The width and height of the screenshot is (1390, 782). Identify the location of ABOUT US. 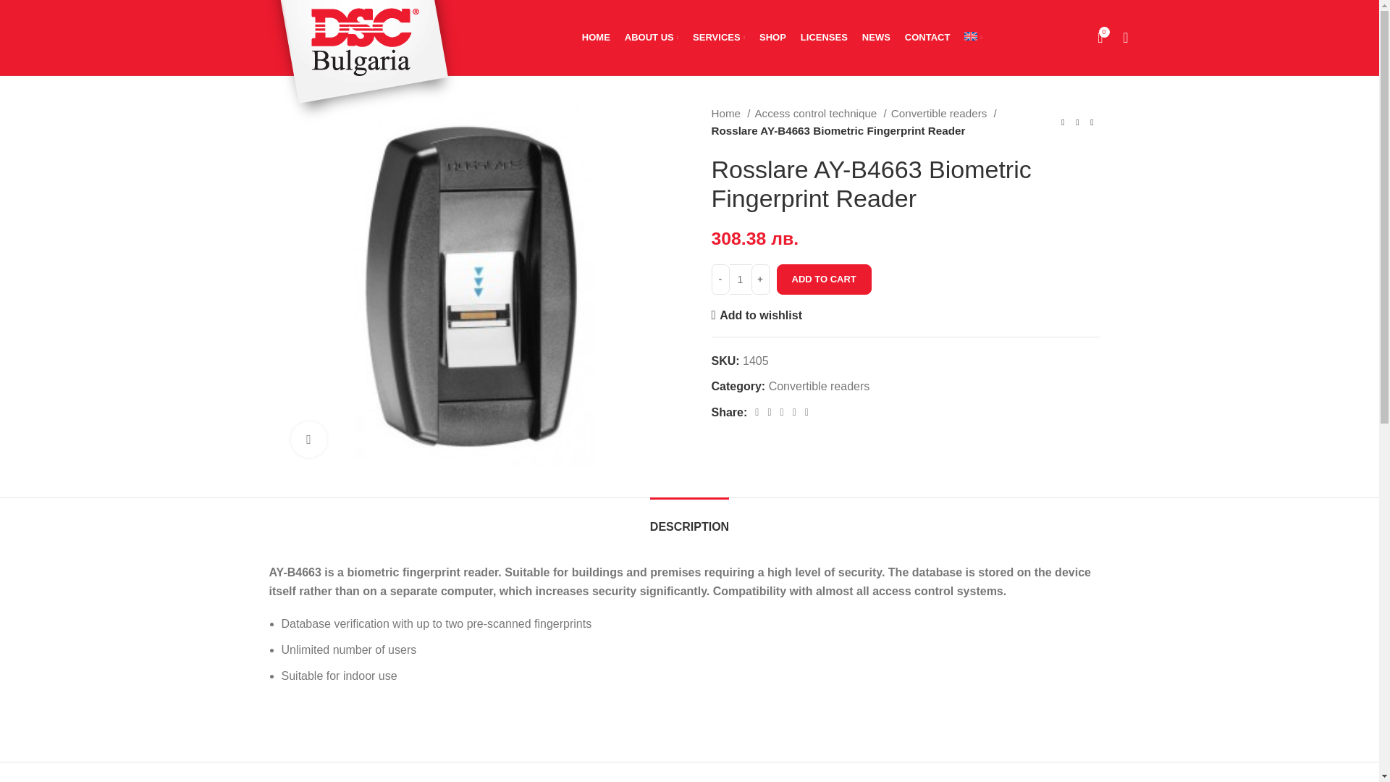
(741, 279).